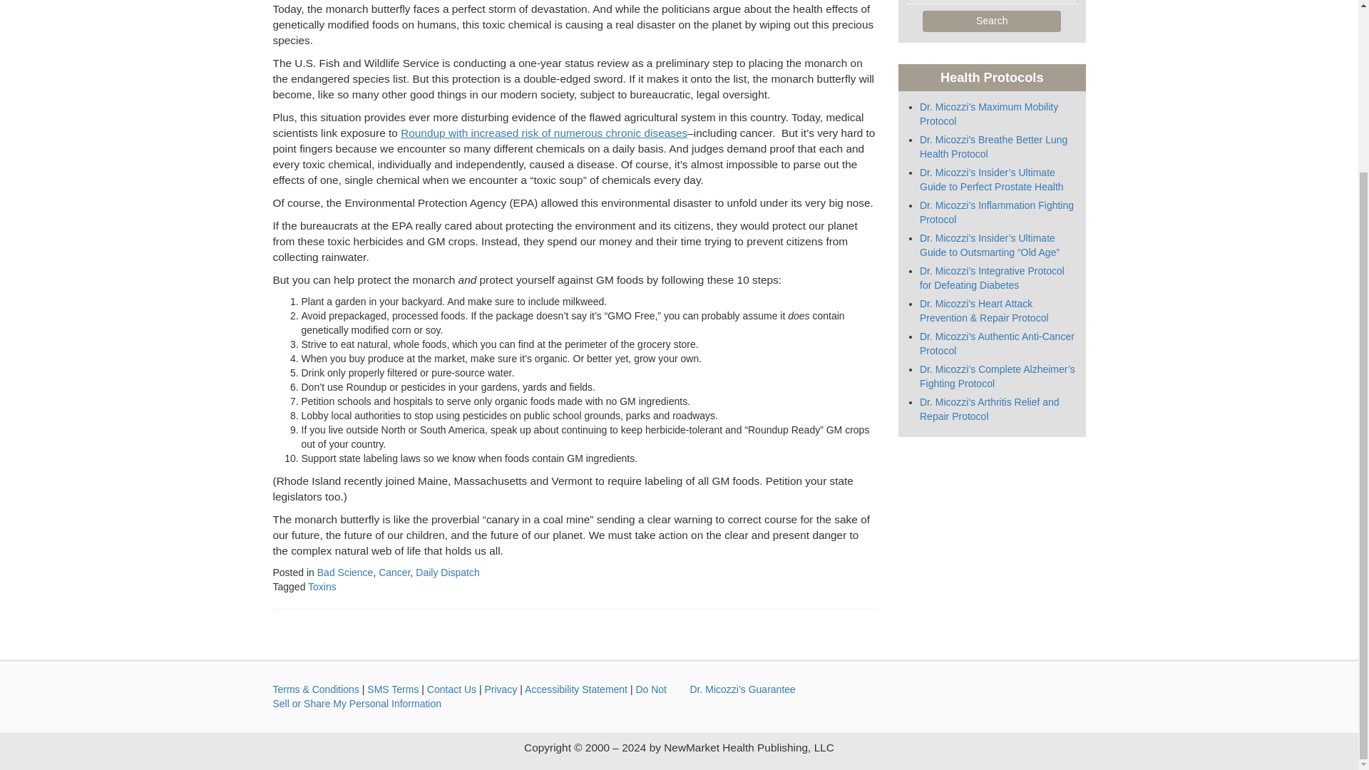 Image resolution: width=1369 pixels, height=770 pixels. Describe the element at coordinates (992, 21) in the screenshot. I see `Search` at that location.